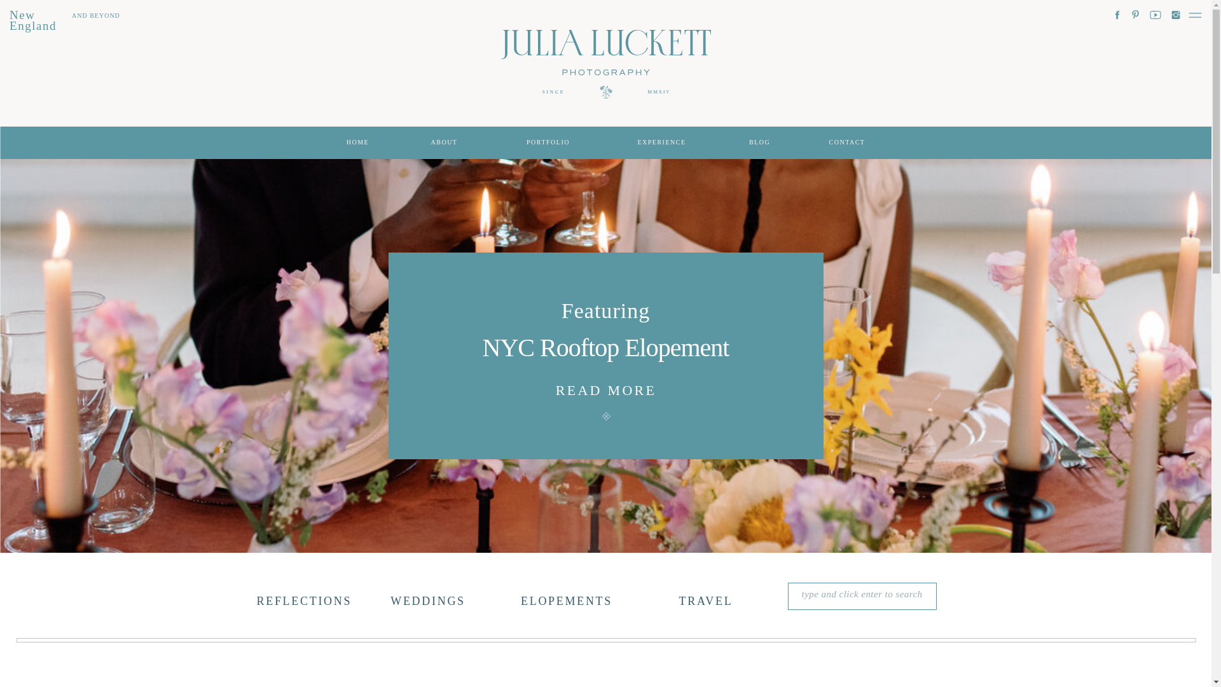 The width and height of the screenshot is (1221, 687). I want to click on ELOPEMENTS, so click(567, 600).